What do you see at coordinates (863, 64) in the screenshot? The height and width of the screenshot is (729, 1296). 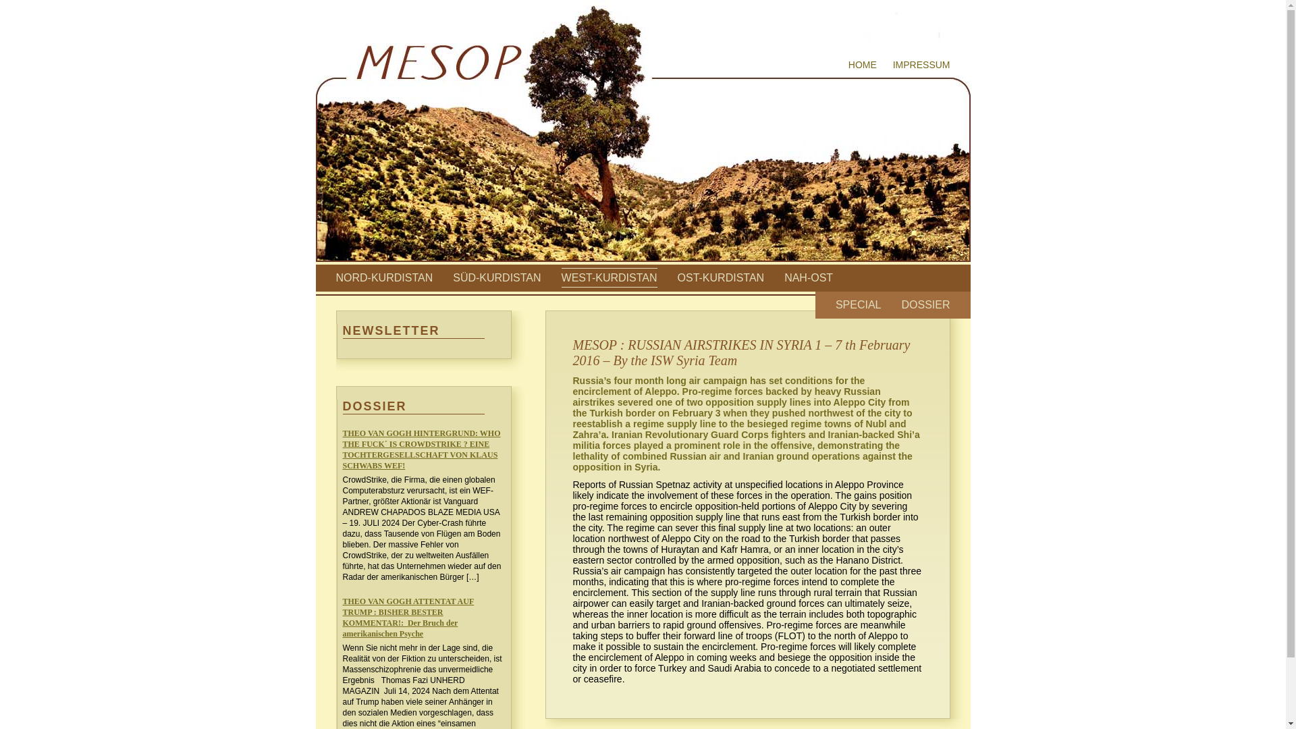 I see `HOME` at bounding box center [863, 64].